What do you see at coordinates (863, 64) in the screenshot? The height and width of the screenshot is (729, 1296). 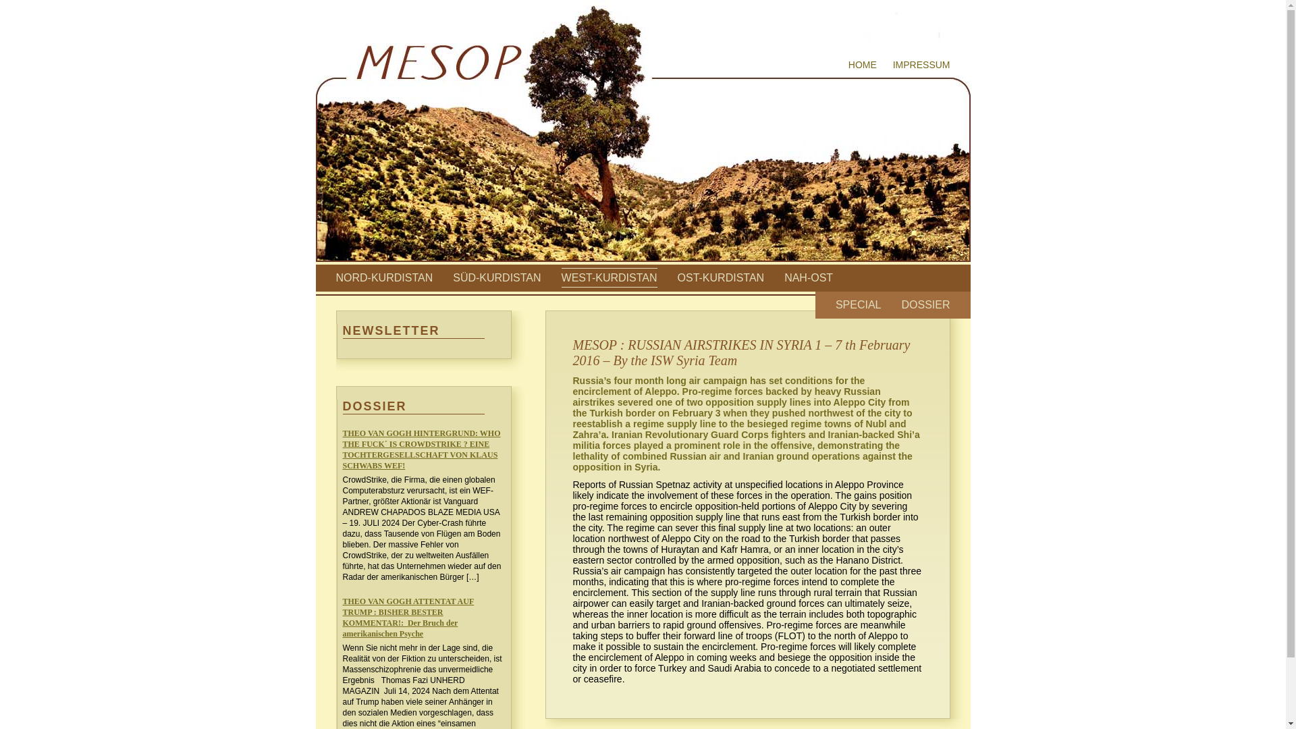 I see `HOME` at bounding box center [863, 64].